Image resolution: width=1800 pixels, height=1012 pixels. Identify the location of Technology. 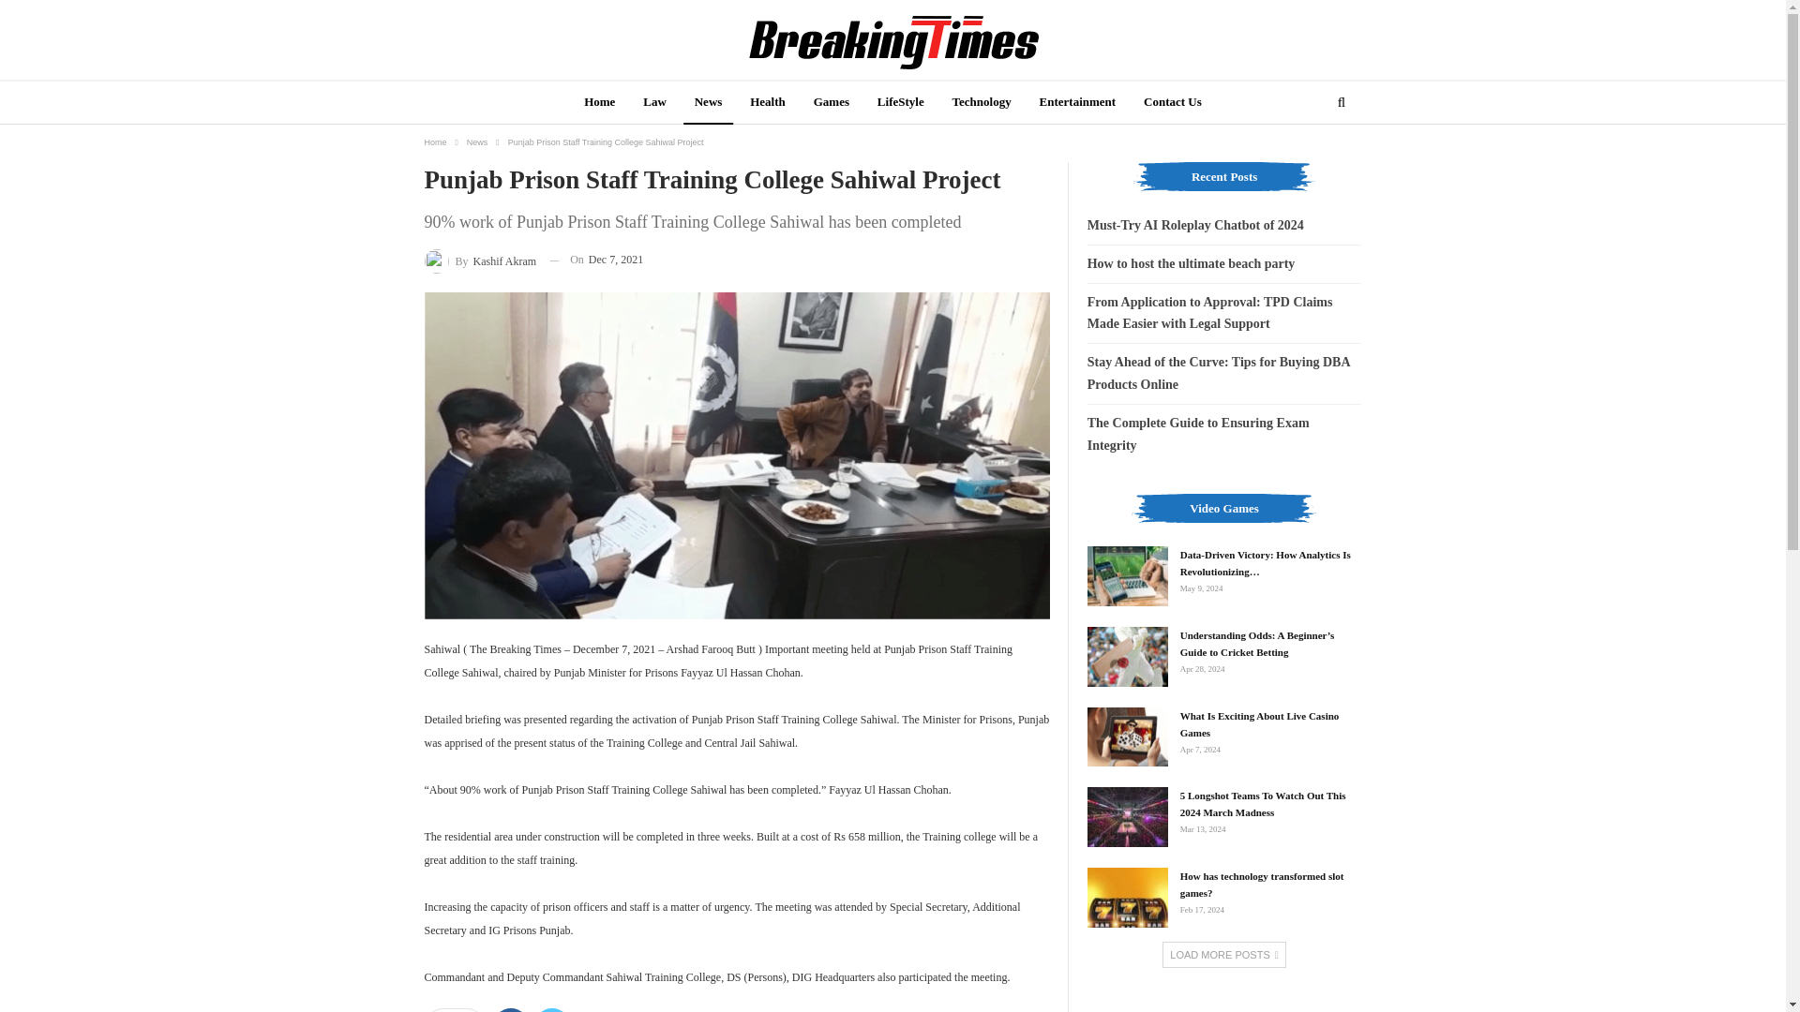
(982, 103).